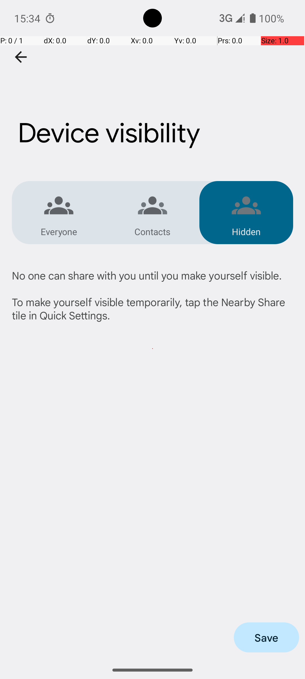 The height and width of the screenshot is (679, 305). Describe the element at coordinates (152, 103) in the screenshot. I see `Device visibility` at that location.